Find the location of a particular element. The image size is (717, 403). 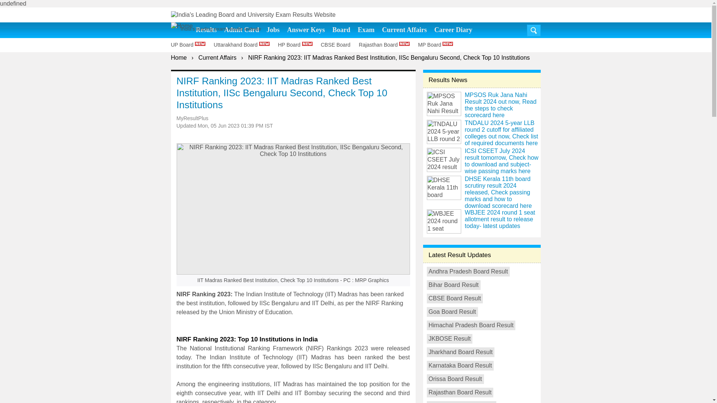

Current Affairs is located at coordinates (217, 57).